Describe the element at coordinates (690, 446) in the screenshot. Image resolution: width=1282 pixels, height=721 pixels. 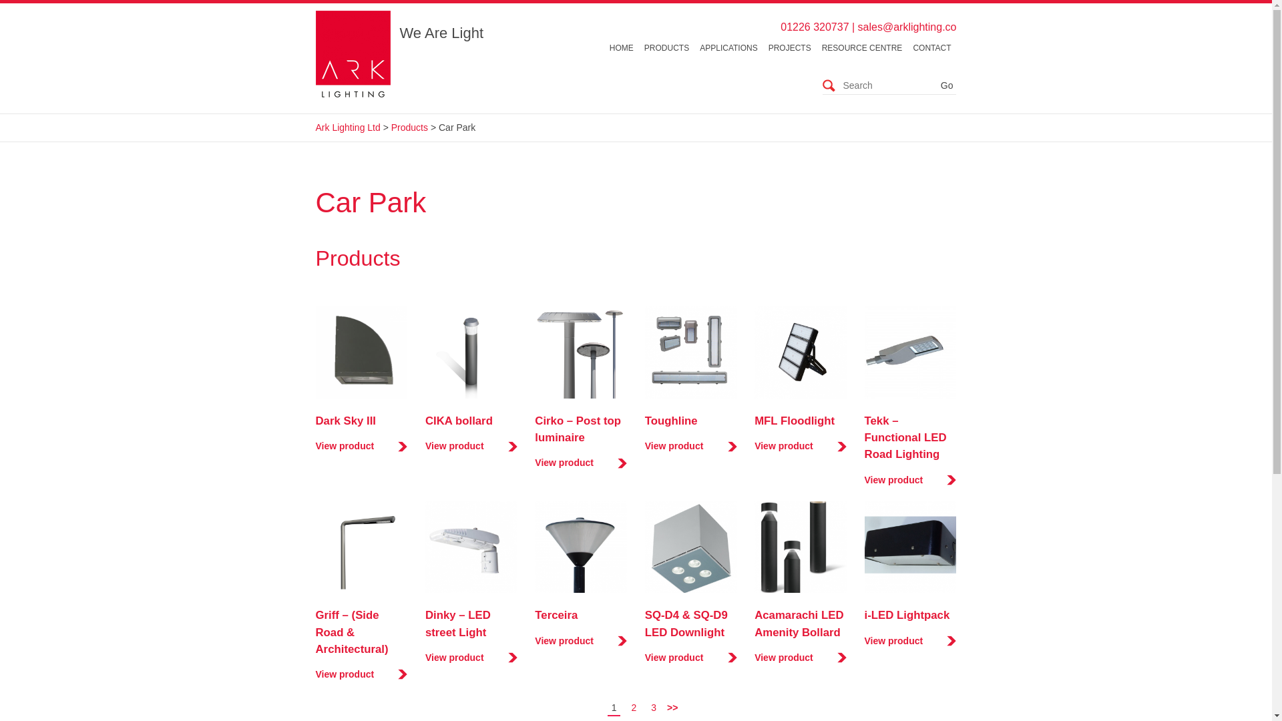
I see `View product` at that location.